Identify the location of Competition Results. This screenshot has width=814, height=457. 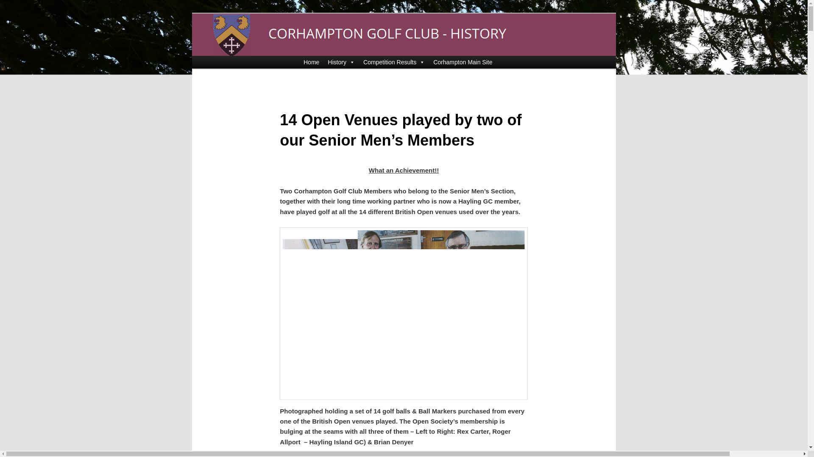
(393, 62).